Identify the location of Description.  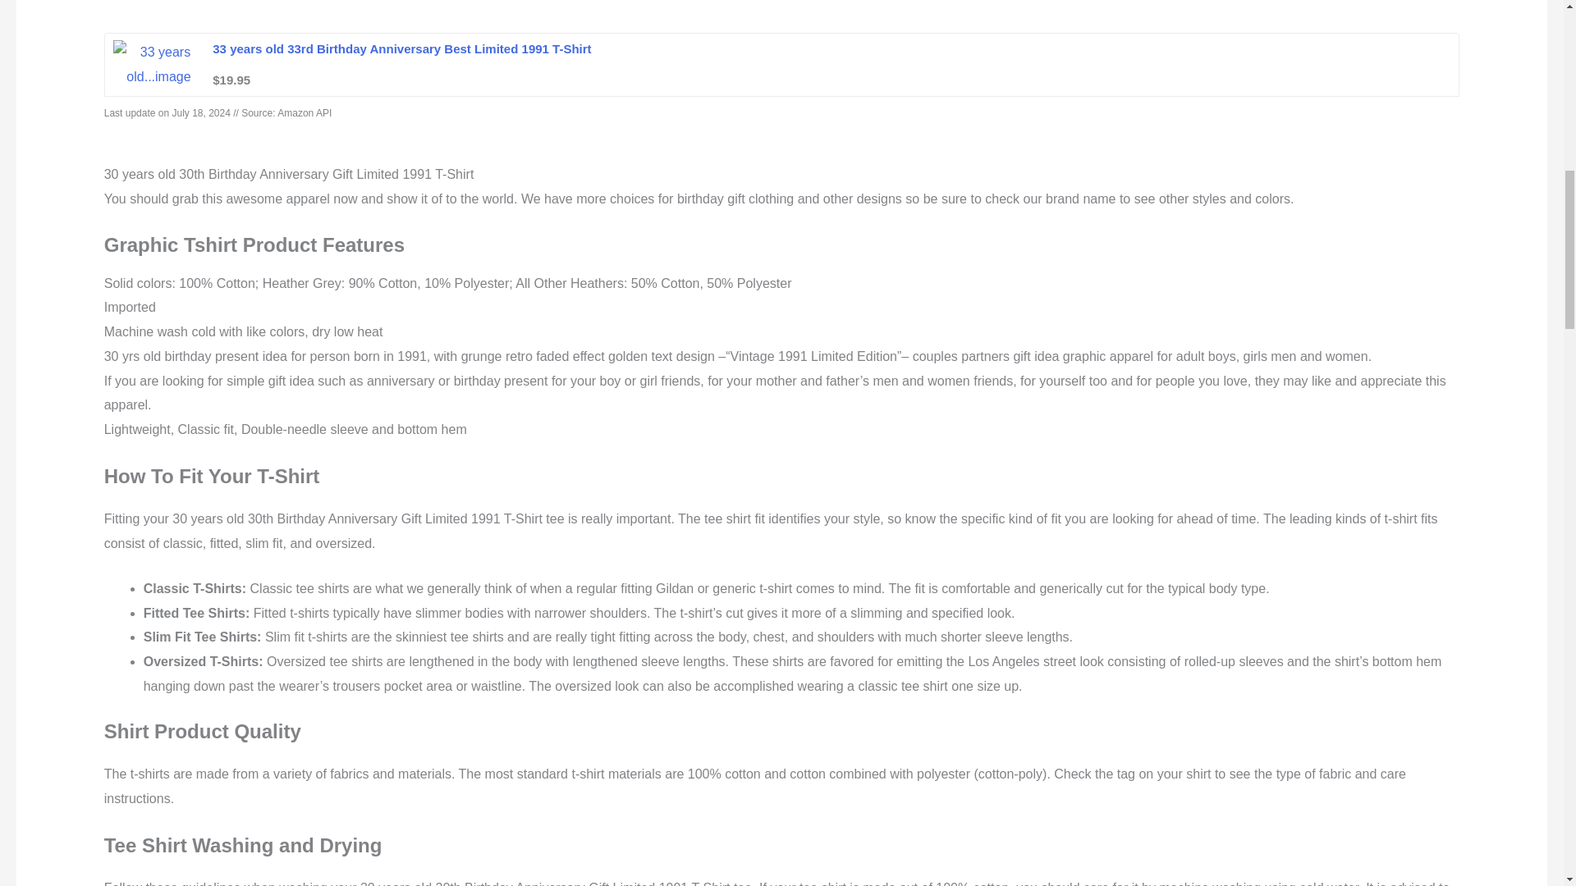
(140, 6).